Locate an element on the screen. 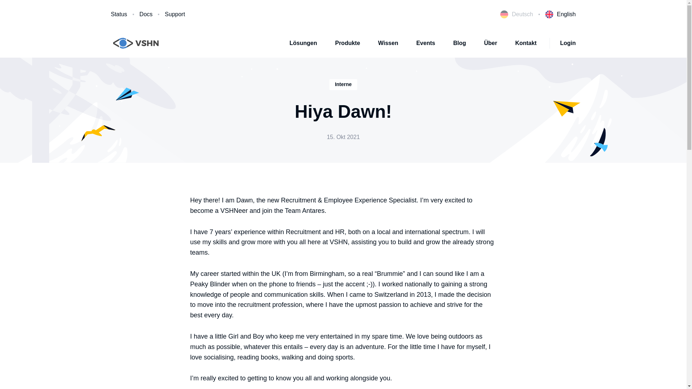 The height and width of the screenshot is (389, 692). English is located at coordinates (560, 14).